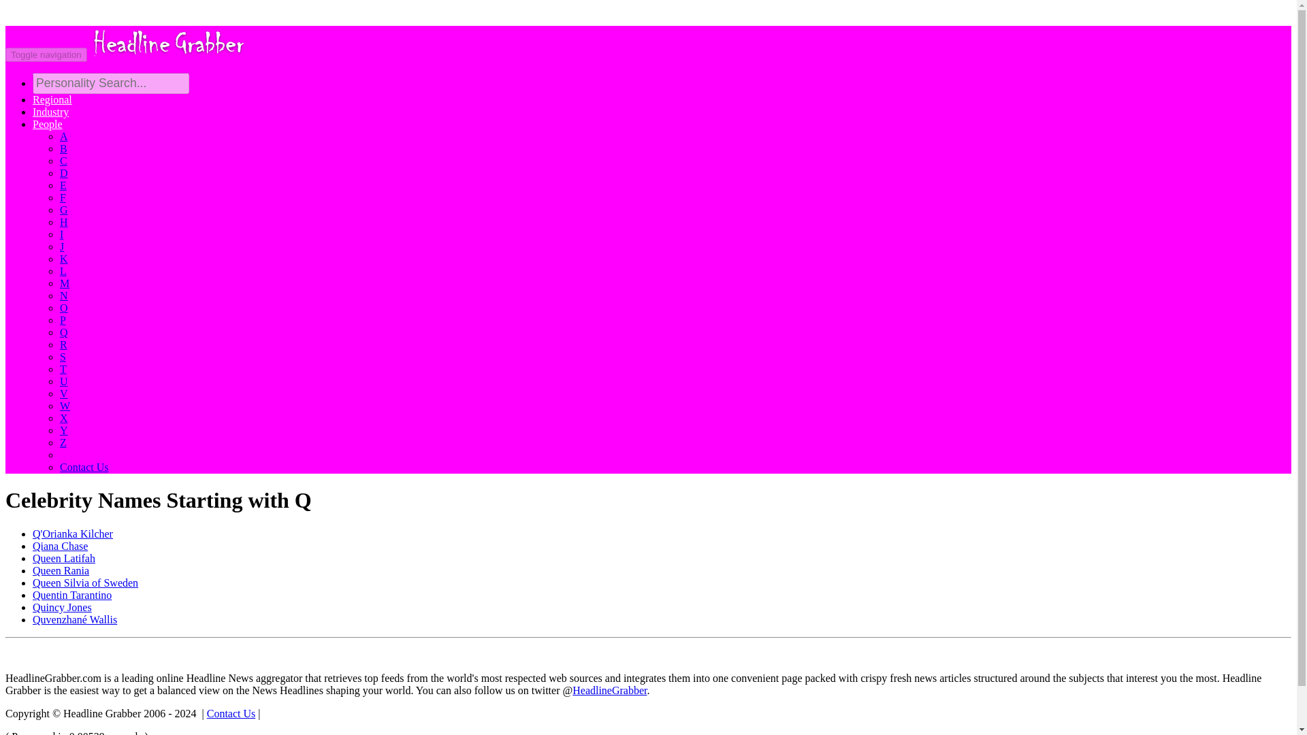  I want to click on Qiana Chase, so click(60, 546).